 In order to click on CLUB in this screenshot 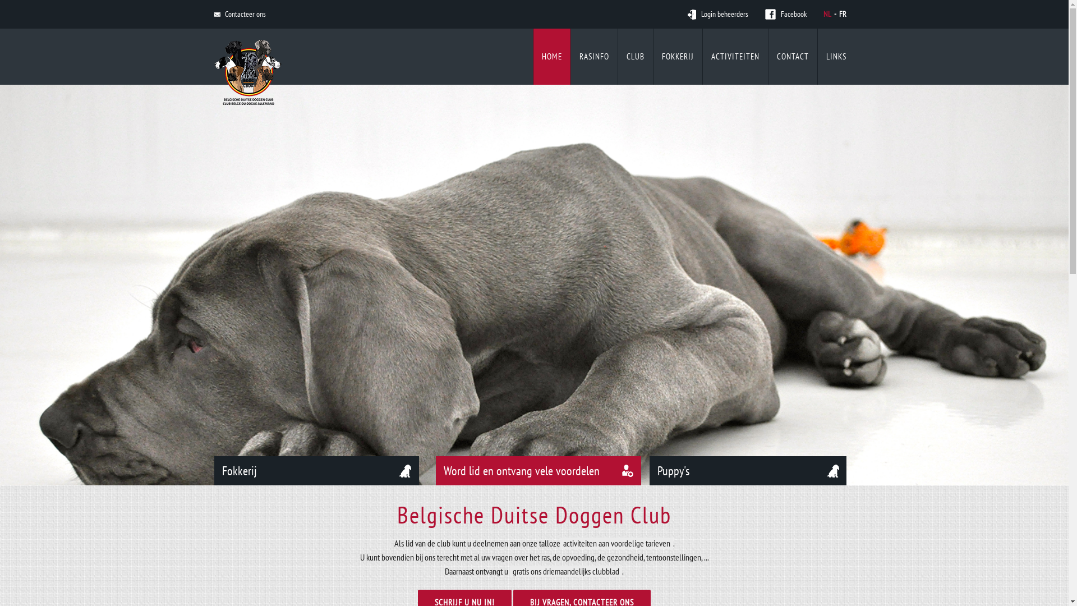, I will do `click(636, 57)`.